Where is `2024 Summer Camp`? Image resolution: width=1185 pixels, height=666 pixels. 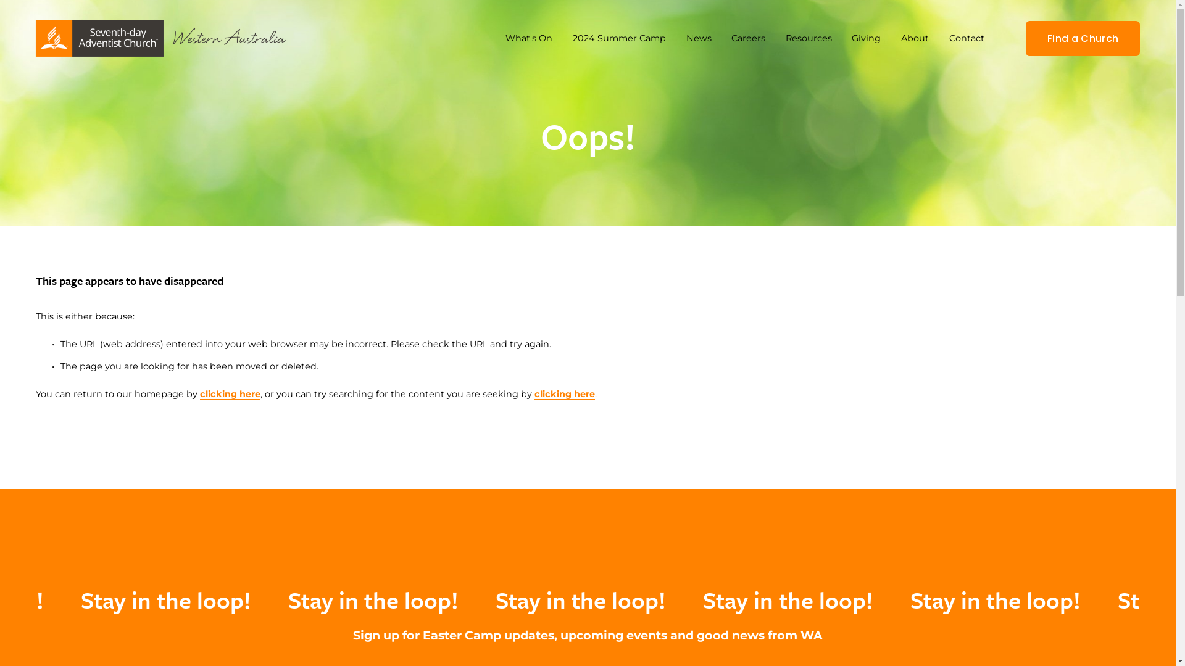 2024 Summer Camp is located at coordinates (620, 38).